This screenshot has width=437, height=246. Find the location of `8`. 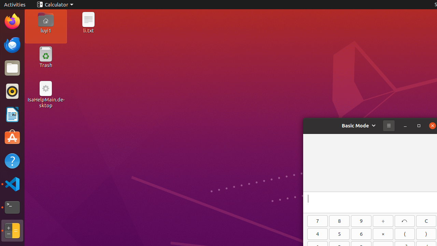

8 is located at coordinates (339, 221).